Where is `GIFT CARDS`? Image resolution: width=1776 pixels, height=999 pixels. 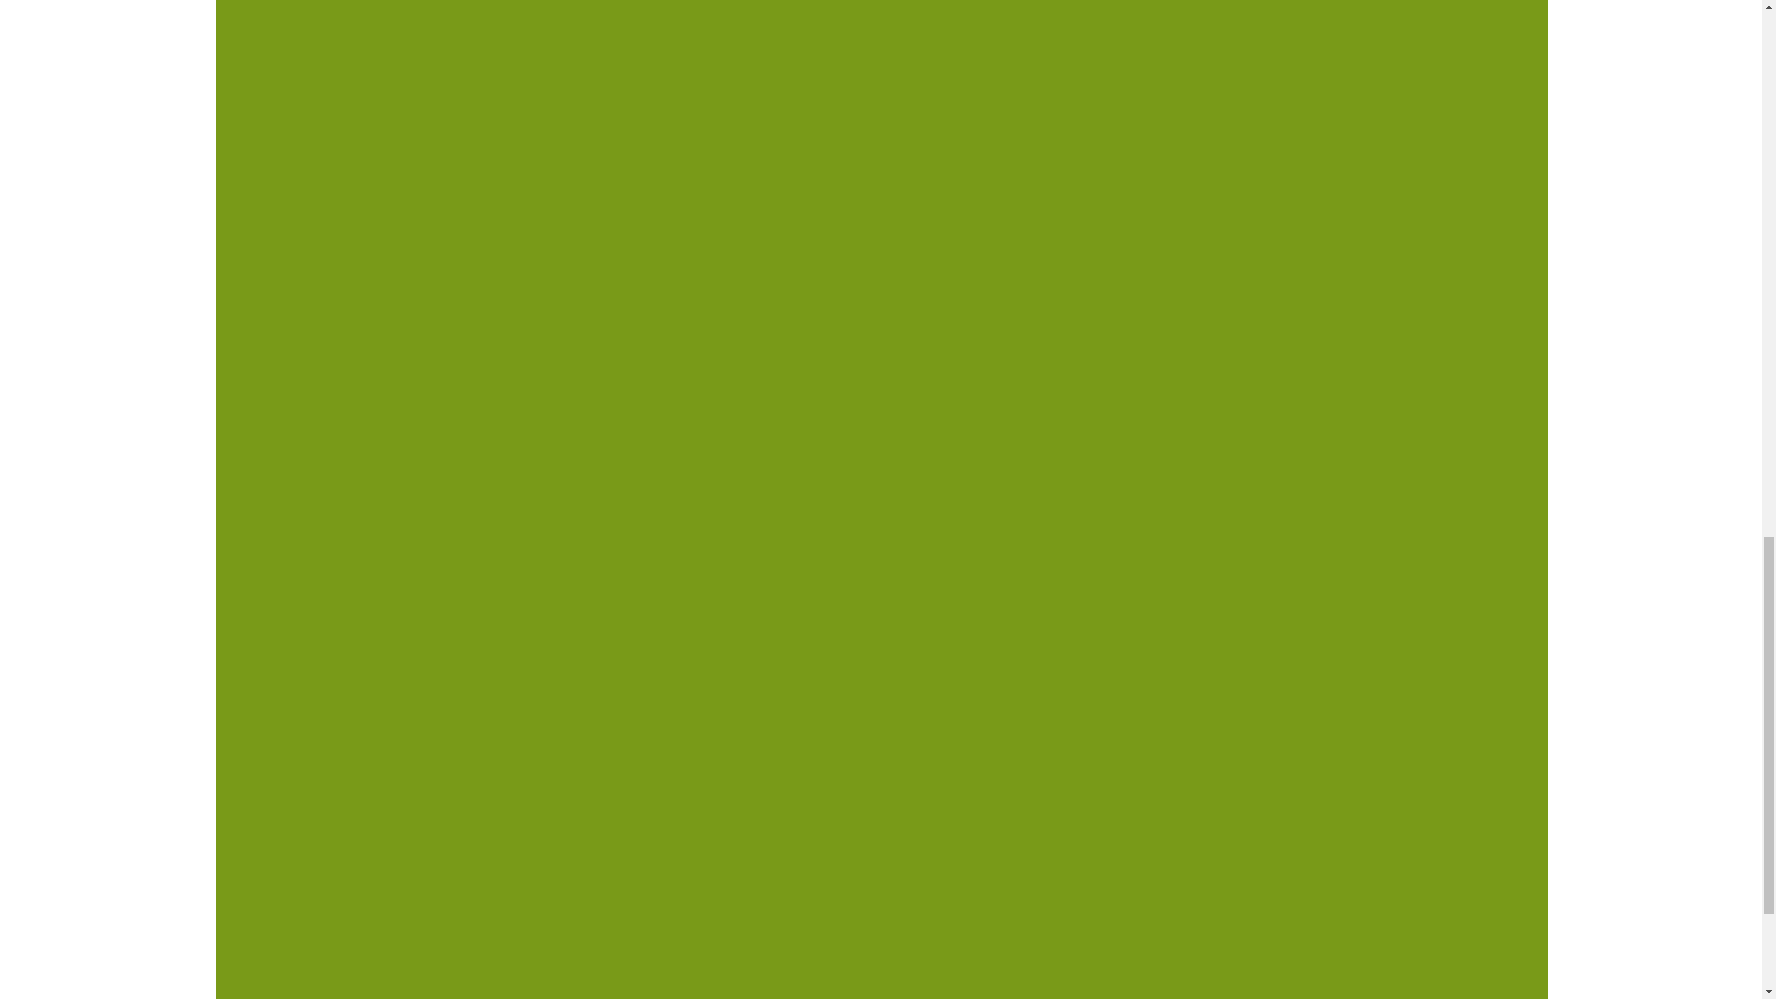
GIFT CARDS is located at coordinates (721, 333).